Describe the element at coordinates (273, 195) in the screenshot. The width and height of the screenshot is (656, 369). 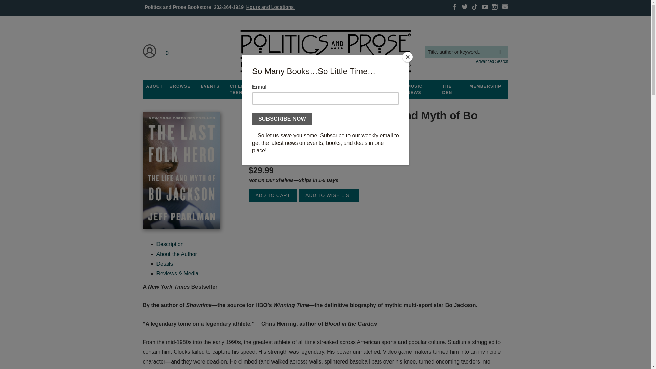
I see `Add to Cart` at that location.